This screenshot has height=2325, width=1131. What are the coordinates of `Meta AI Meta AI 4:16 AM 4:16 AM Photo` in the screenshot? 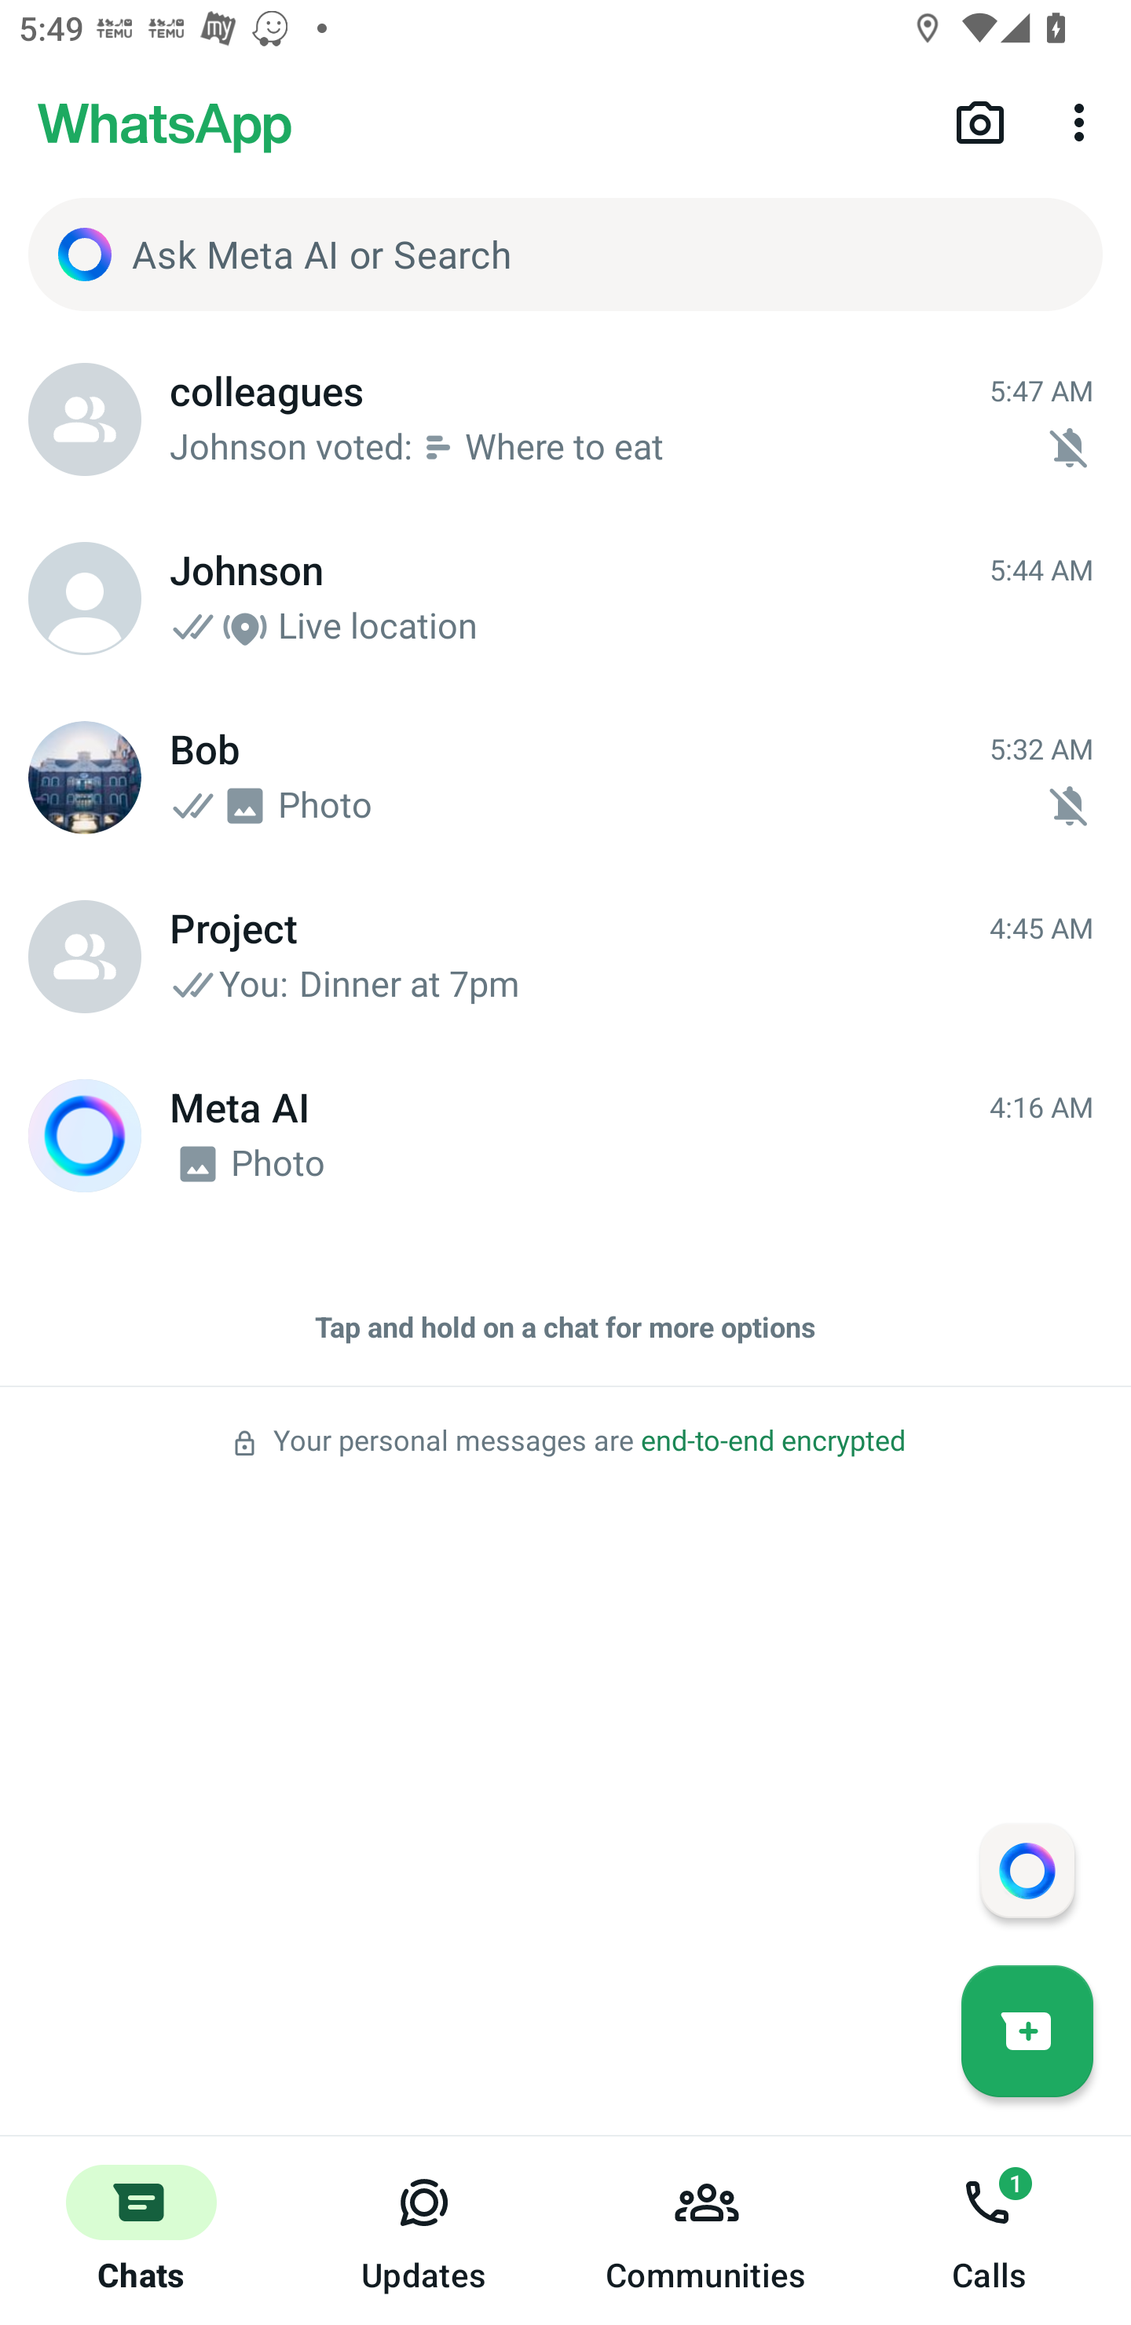 It's located at (565, 1136).